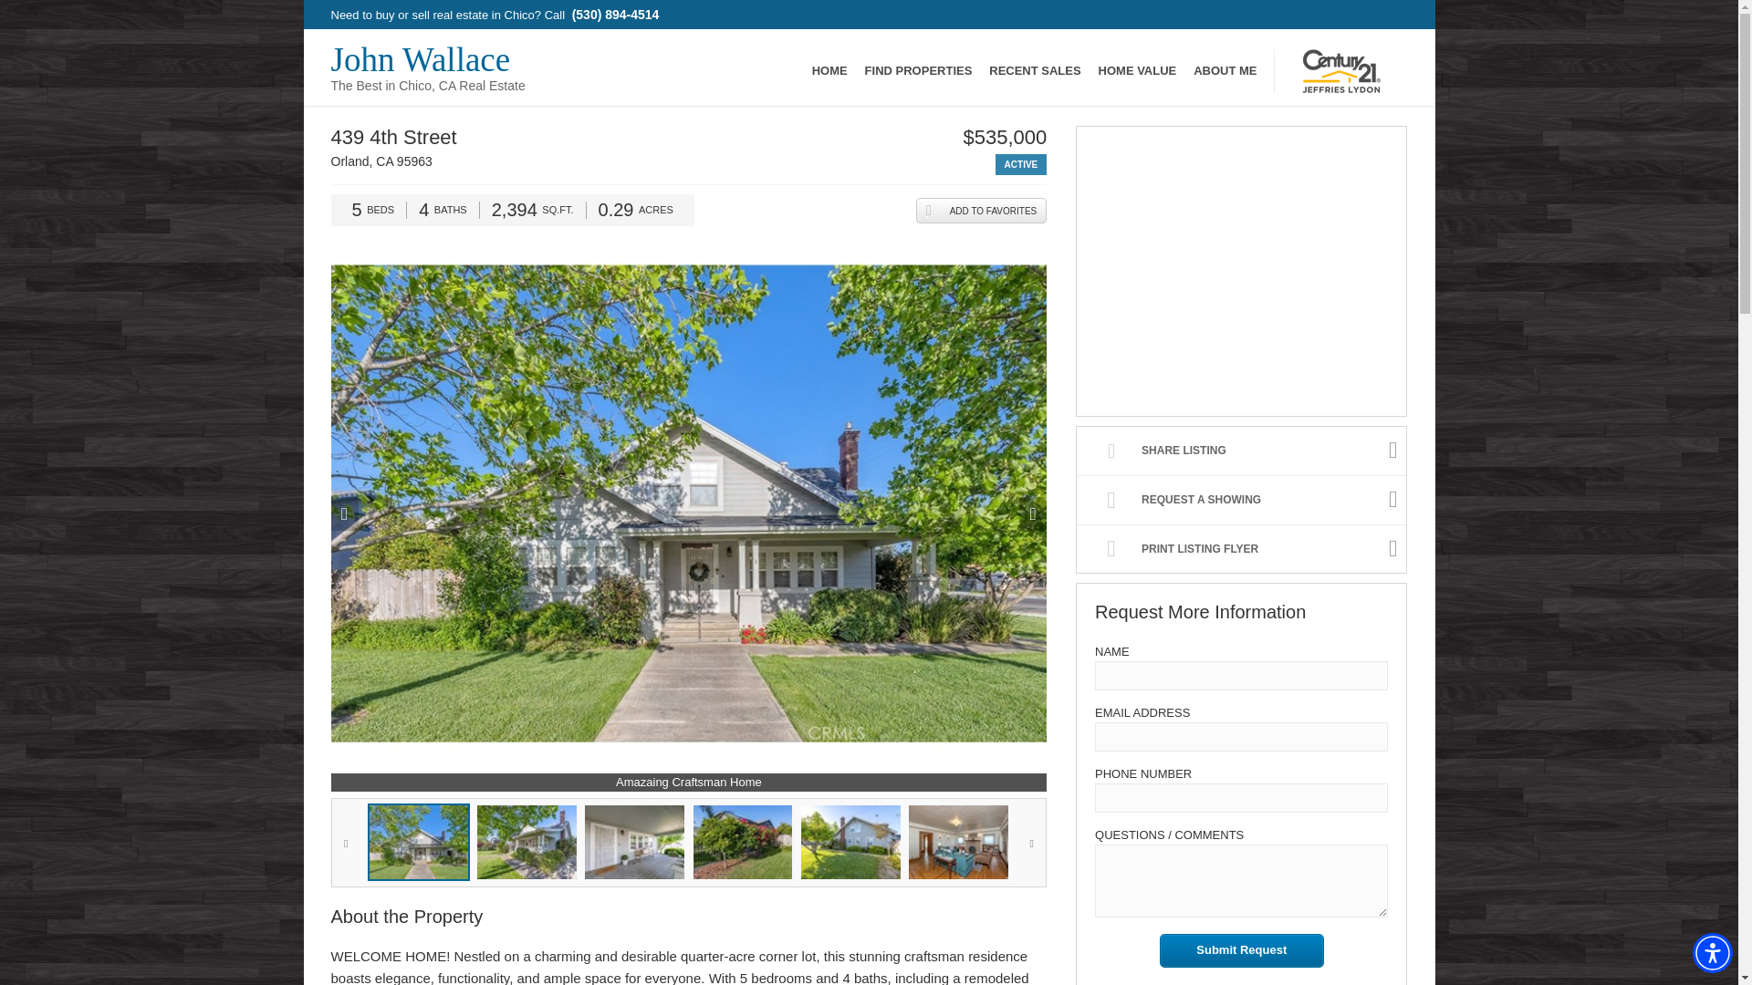  I want to click on ABOUT ME, so click(830, 70).